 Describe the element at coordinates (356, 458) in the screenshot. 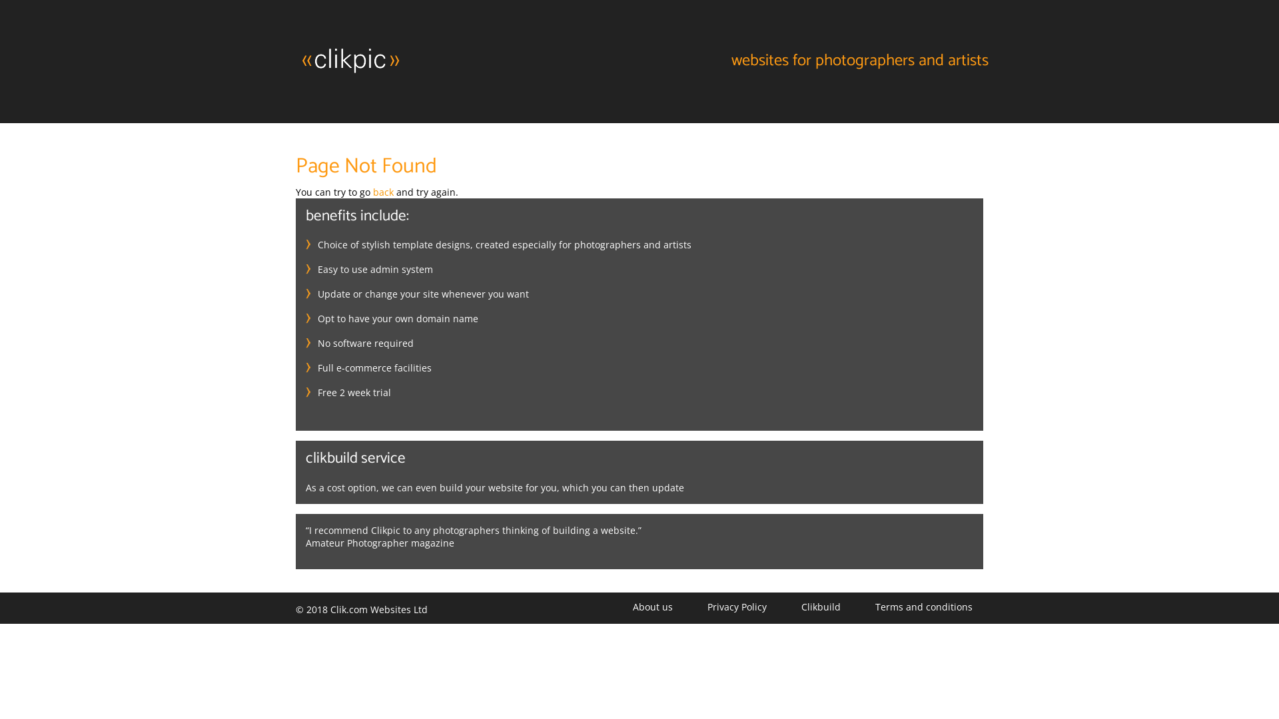

I see `clikbuild service` at that location.